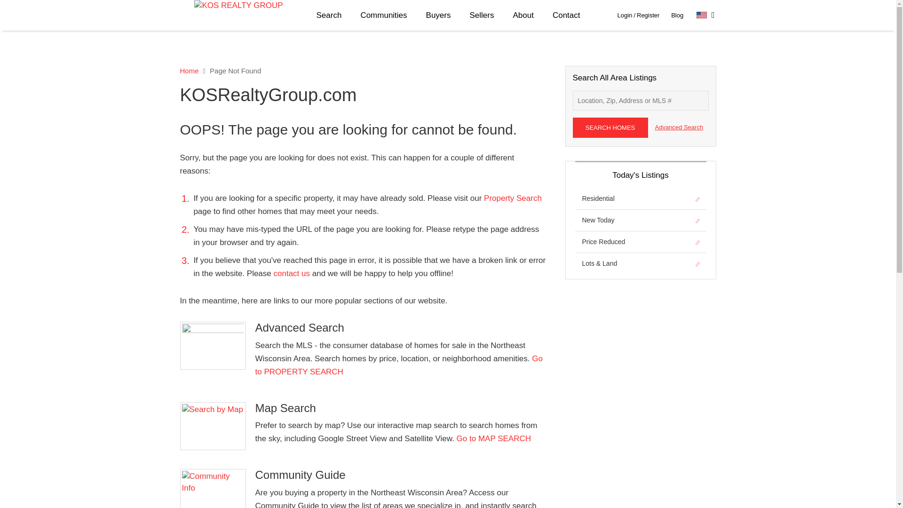  What do you see at coordinates (398, 365) in the screenshot?
I see `Search the MLS` at bounding box center [398, 365].